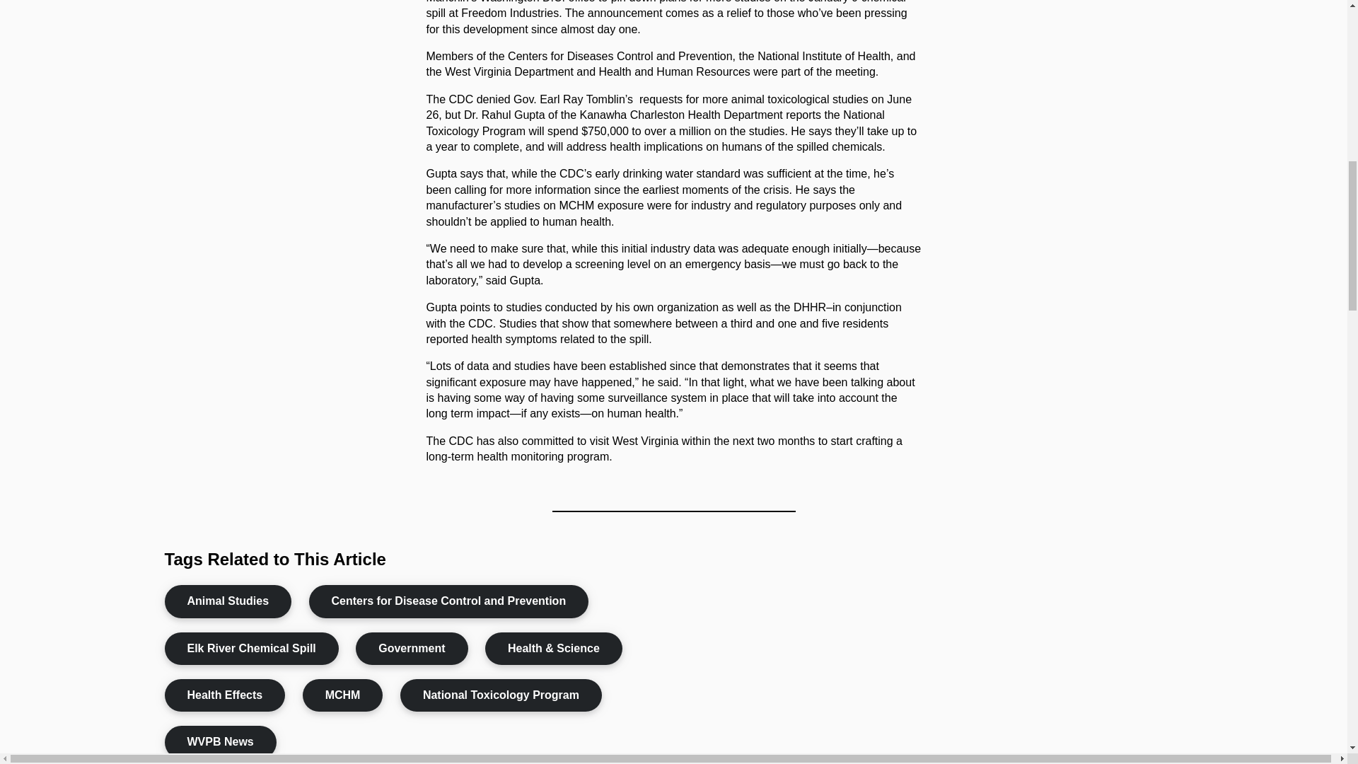 The height and width of the screenshot is (764, 1358). What do you see at coordinates (449, 601) in the screenshot?
I see `Centers for Disease Control and Prevention` at bounding box center [449, 601].